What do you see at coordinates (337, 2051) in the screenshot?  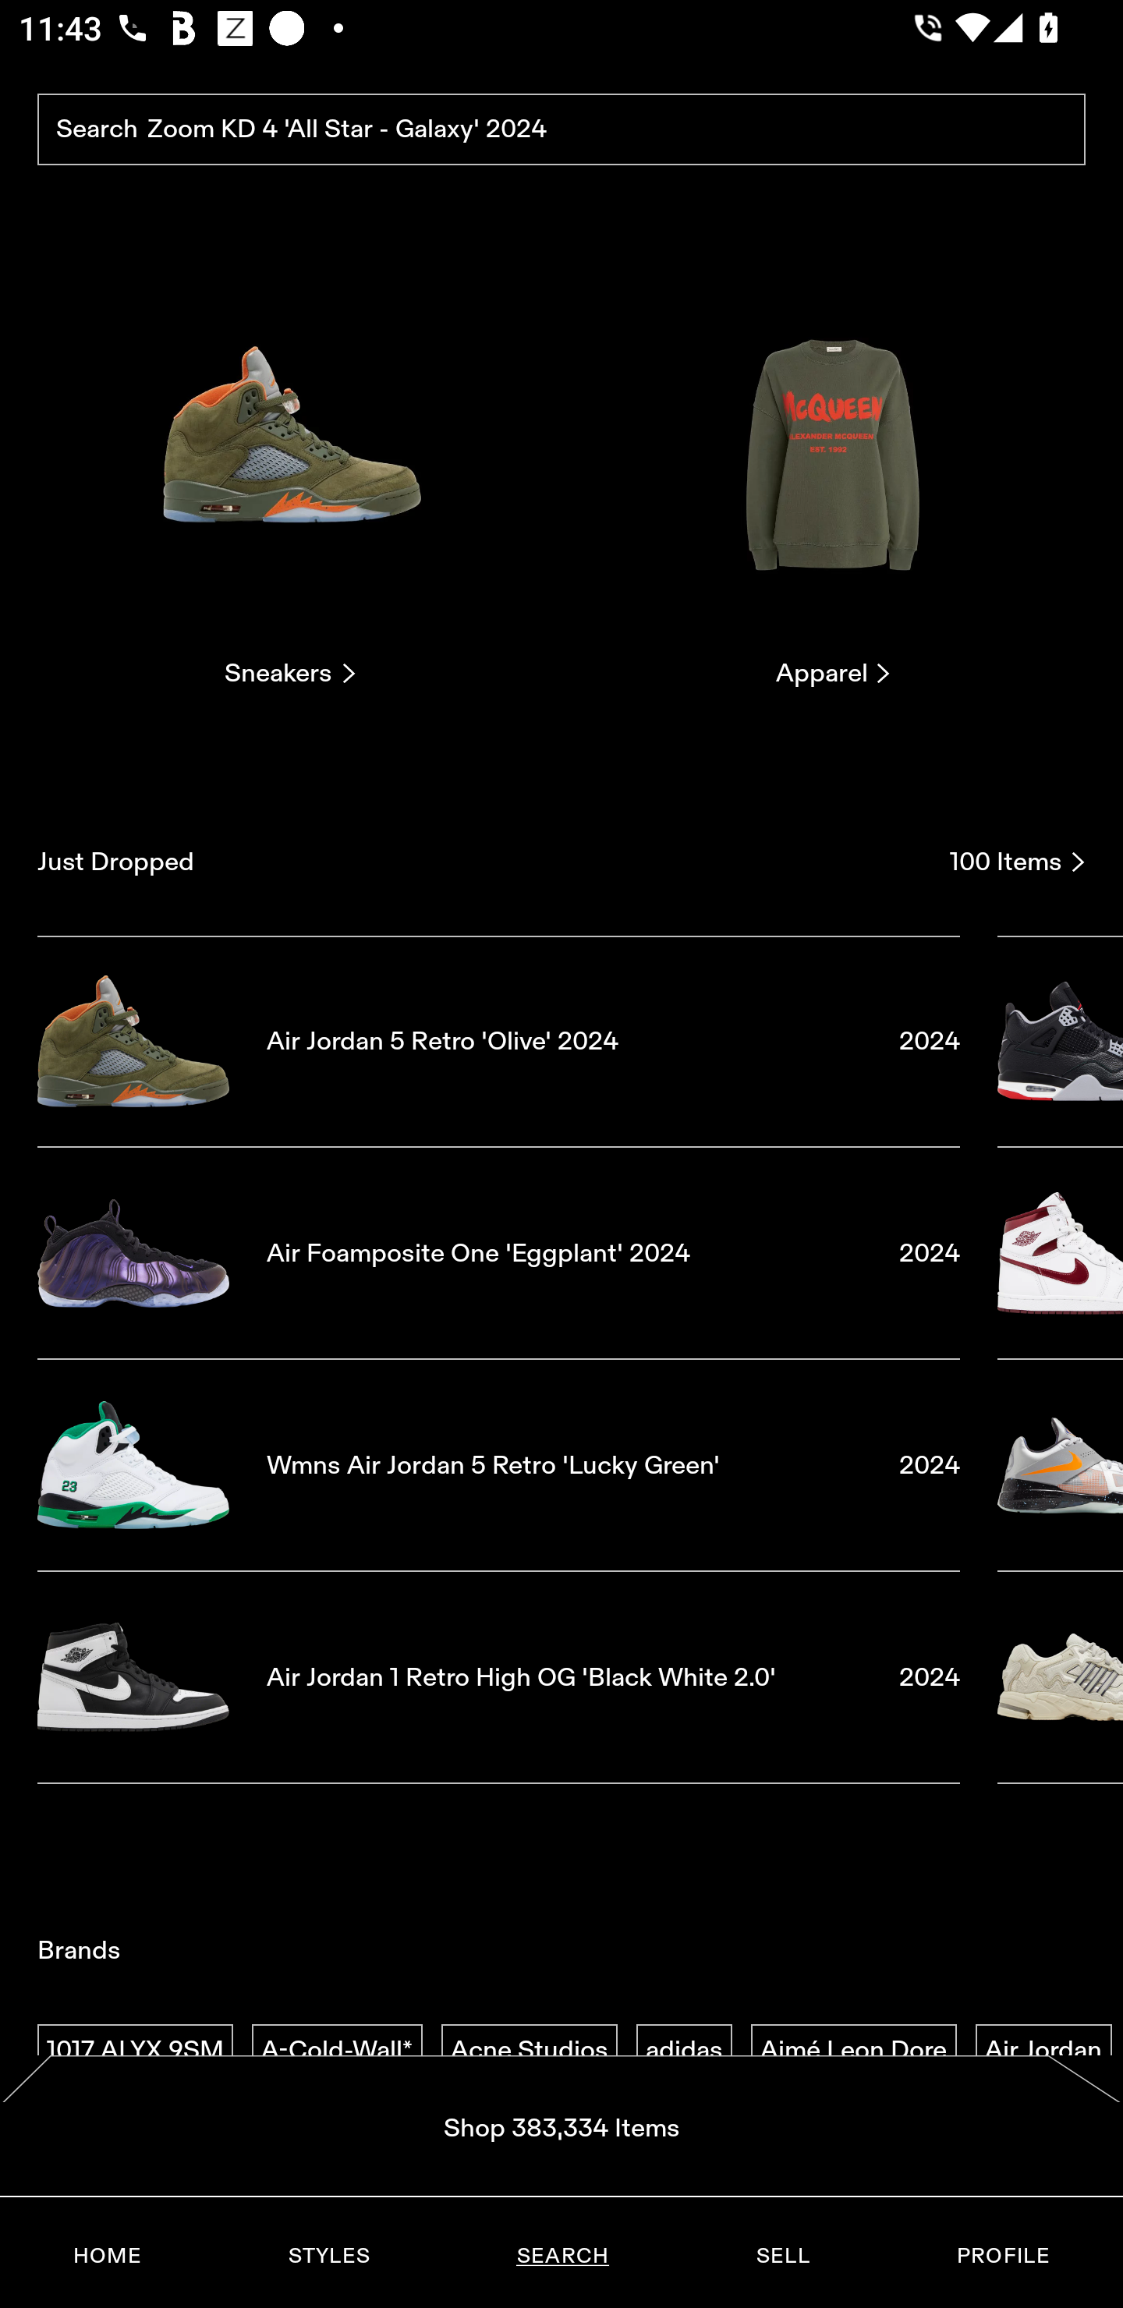 I see `A-Cold-Wall*` at bounding box center [337, 2051].